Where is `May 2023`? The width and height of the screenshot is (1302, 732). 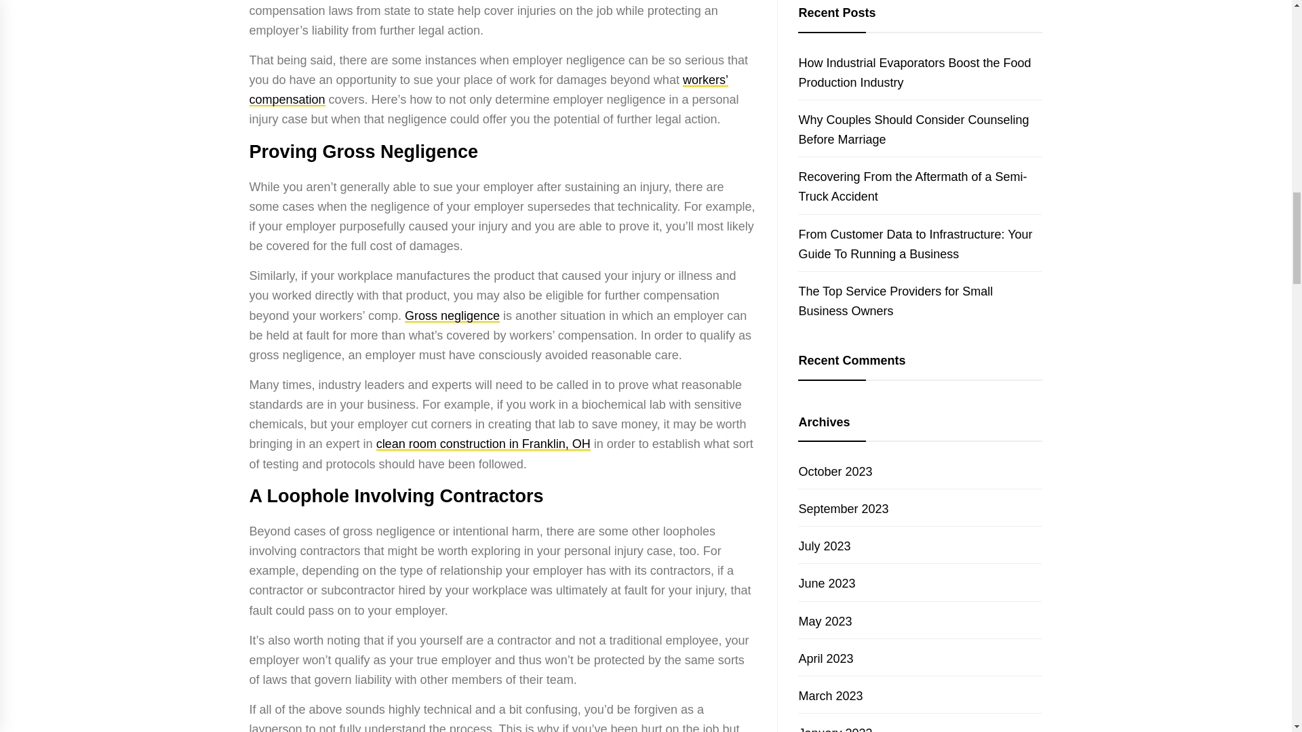
May 2023 is located at coordinates (825, 621).